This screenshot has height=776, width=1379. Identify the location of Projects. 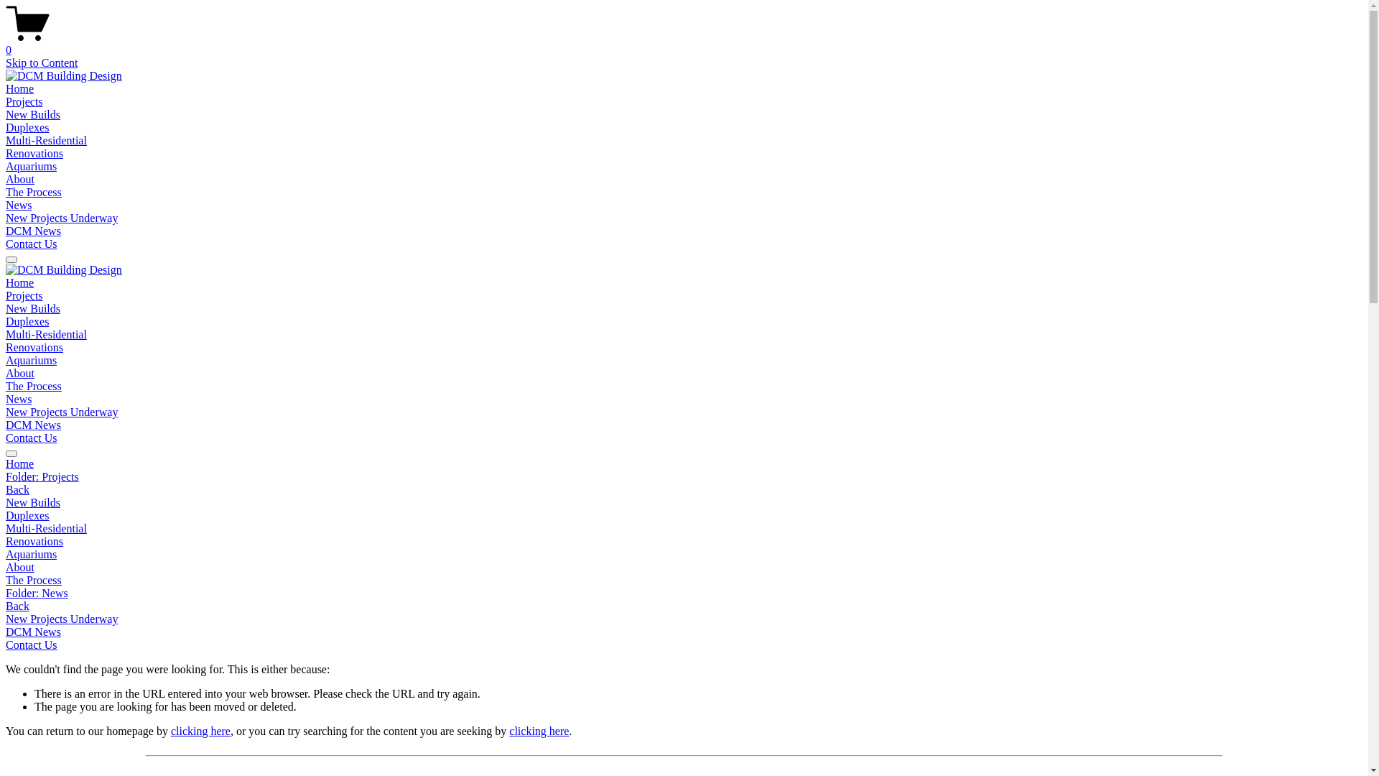
(24, 102).